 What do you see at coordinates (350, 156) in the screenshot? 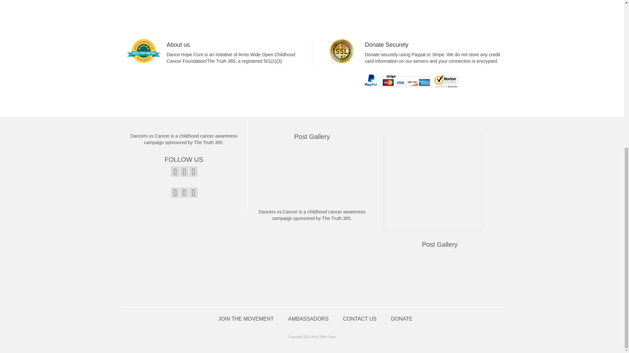
I see `Addison, Mack, and Isla` at bounding box center [350, 156].